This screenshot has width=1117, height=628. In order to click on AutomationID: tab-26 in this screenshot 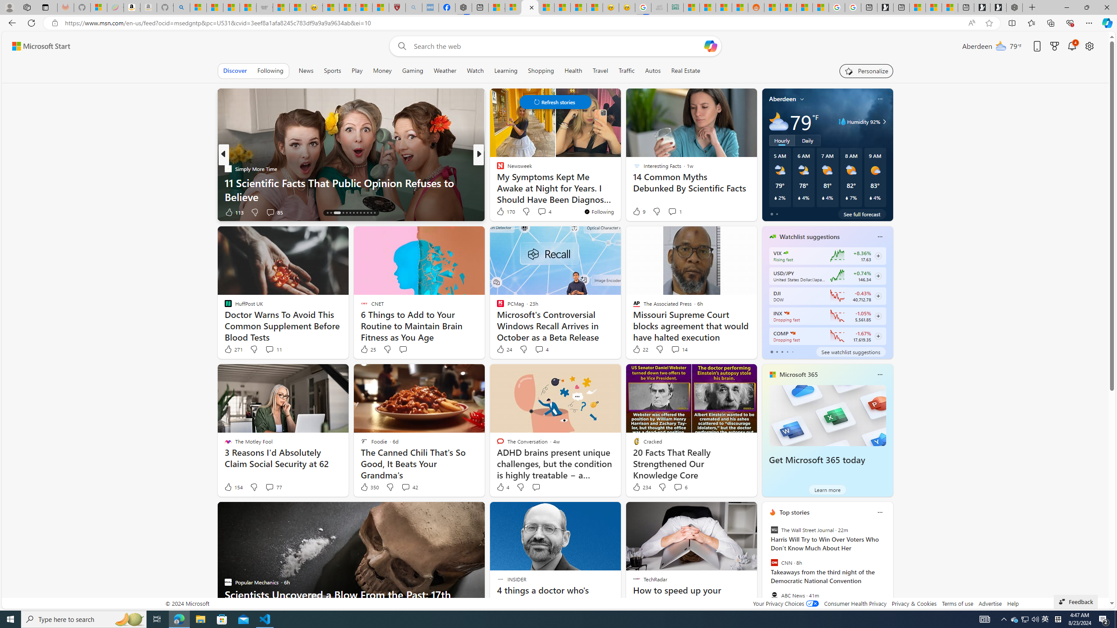, I will do `click(374, 213)`.